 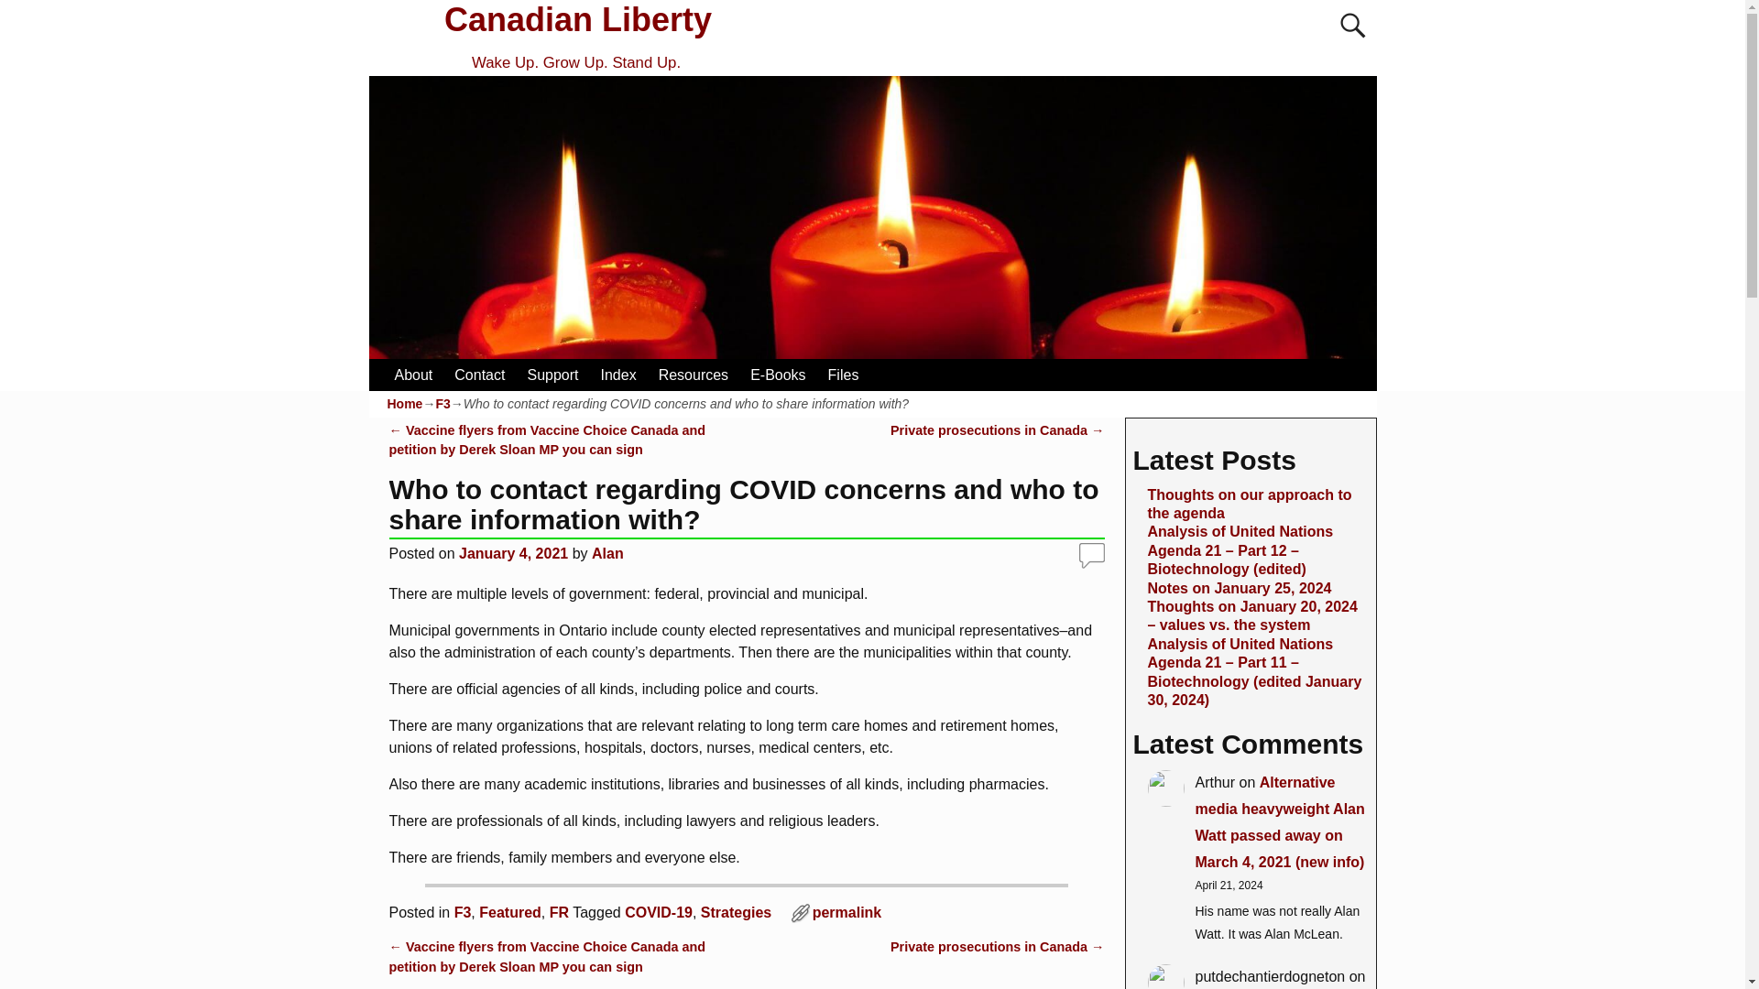 What do you see at coordinates (478, 375) in the screenshot?
I see `Contact` at bounding box center [478, 375].